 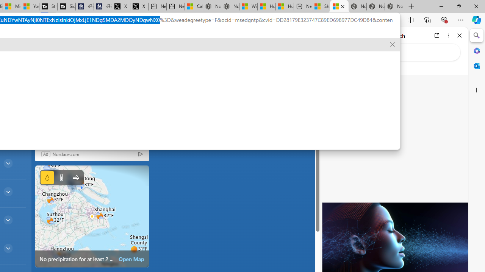 What do you see at coordinates (48, 7) in the screenshot?
I see `Streaming Coverage | T3` at bounding box center [48, 7].